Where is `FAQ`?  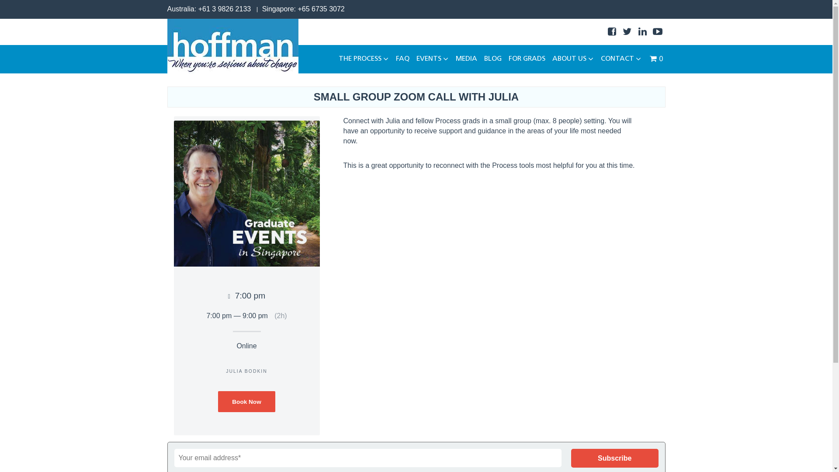
FAQ is located at coordinates (403, 59).